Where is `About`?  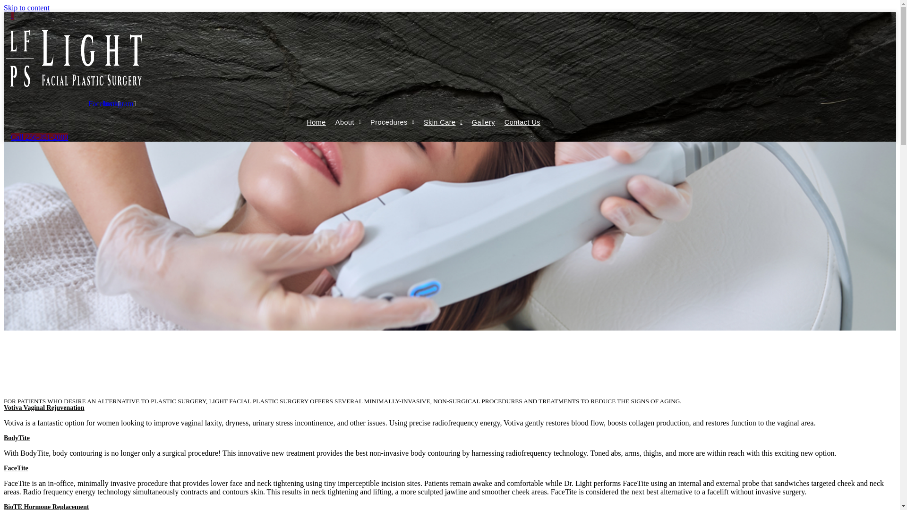 About is located at coordinates (348, 122).